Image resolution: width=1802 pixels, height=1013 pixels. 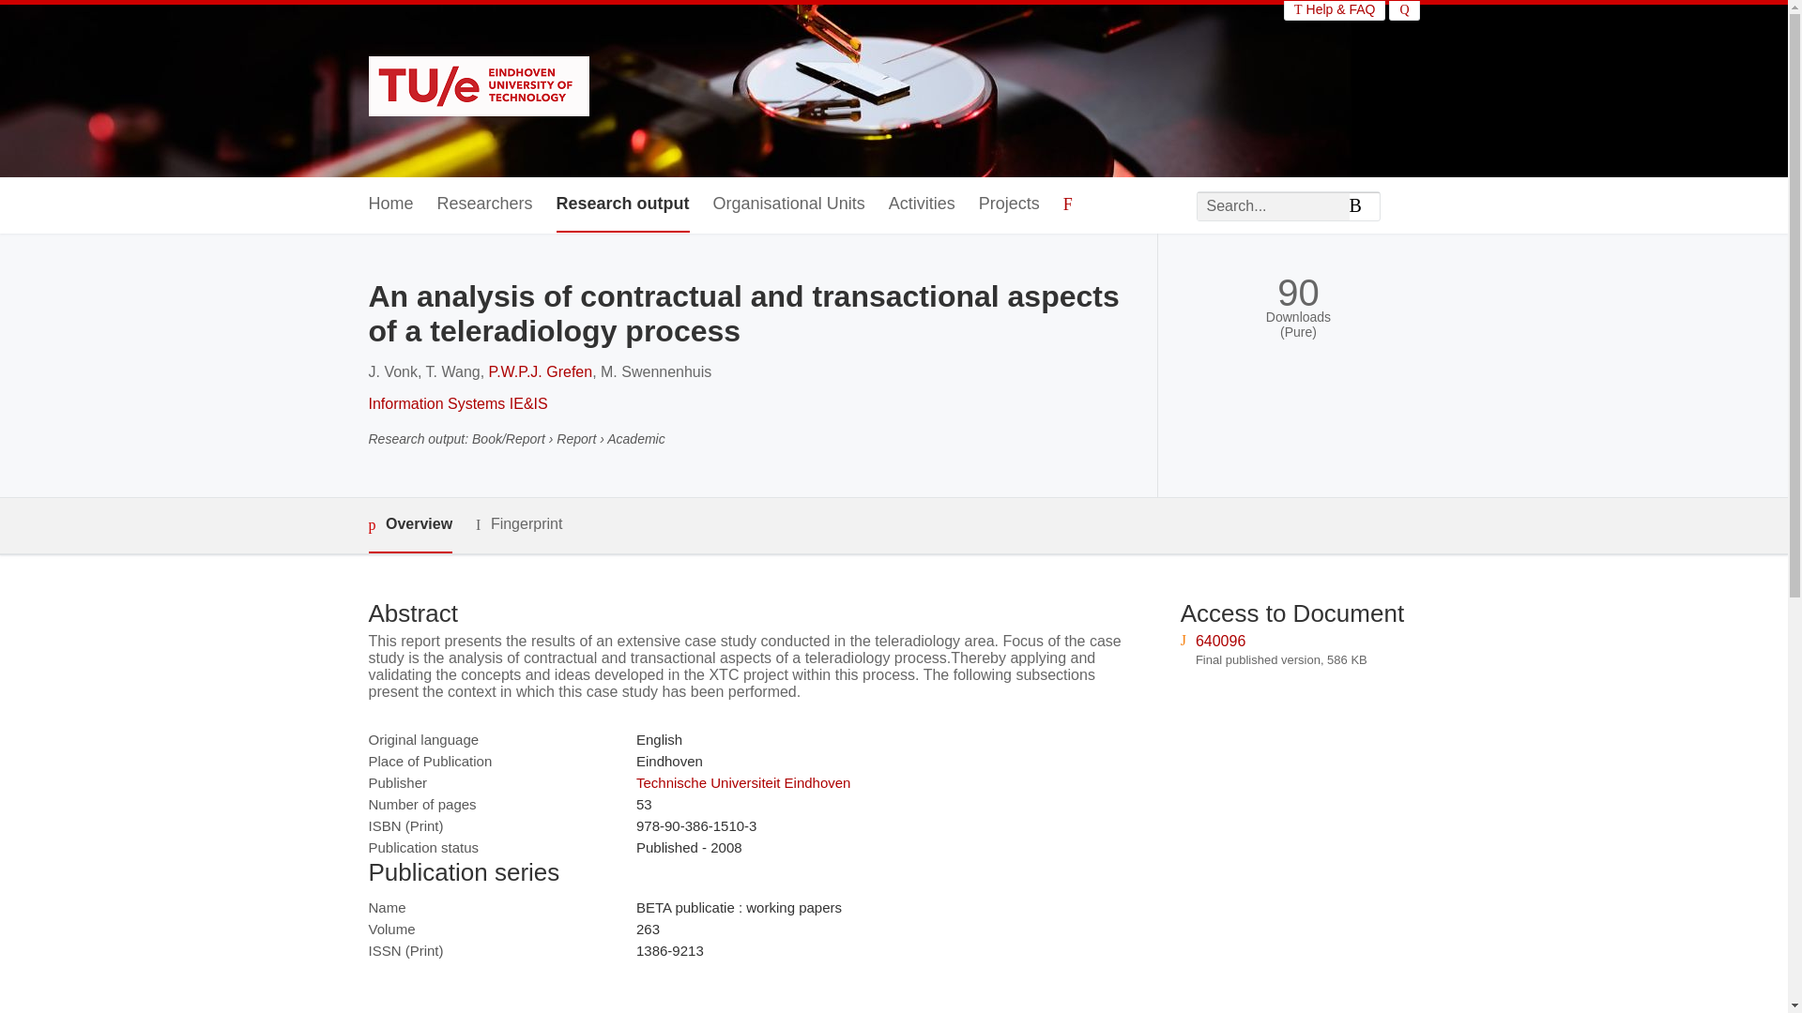 What do you see at coordinates (623, 204) in the screenshot?
I see `Research output` at bounding box center [623, 204].